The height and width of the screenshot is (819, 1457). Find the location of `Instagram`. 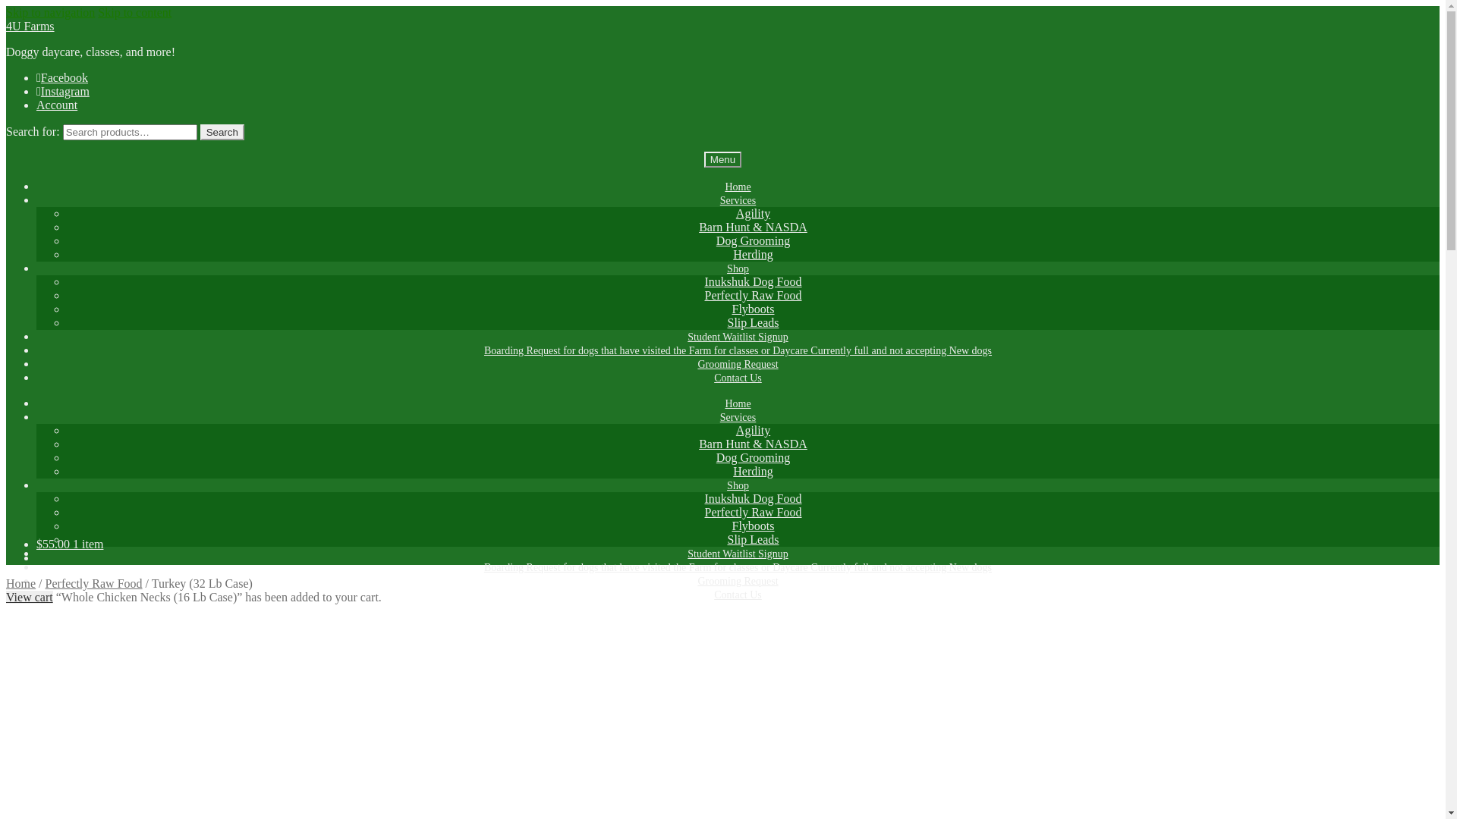

Instagram is located at coordinates (65, 91).